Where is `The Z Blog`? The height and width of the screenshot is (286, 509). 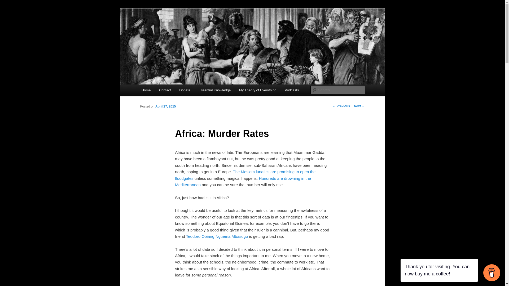 The Z Blog is located at coordinates (161, 28).